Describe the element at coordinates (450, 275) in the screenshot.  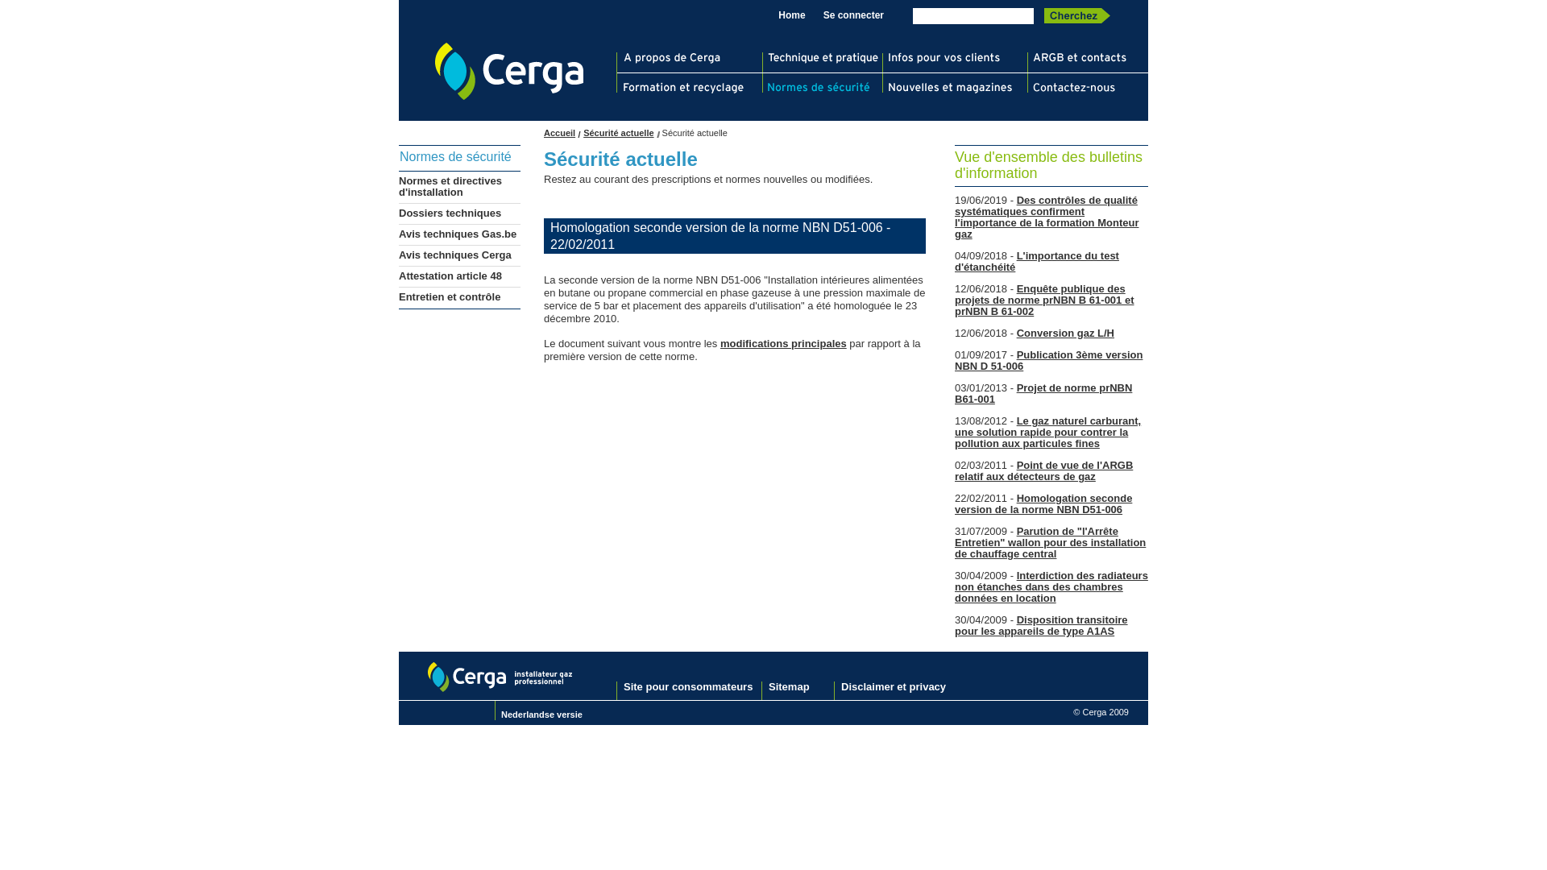
I see `Attestation article 48` at that location.